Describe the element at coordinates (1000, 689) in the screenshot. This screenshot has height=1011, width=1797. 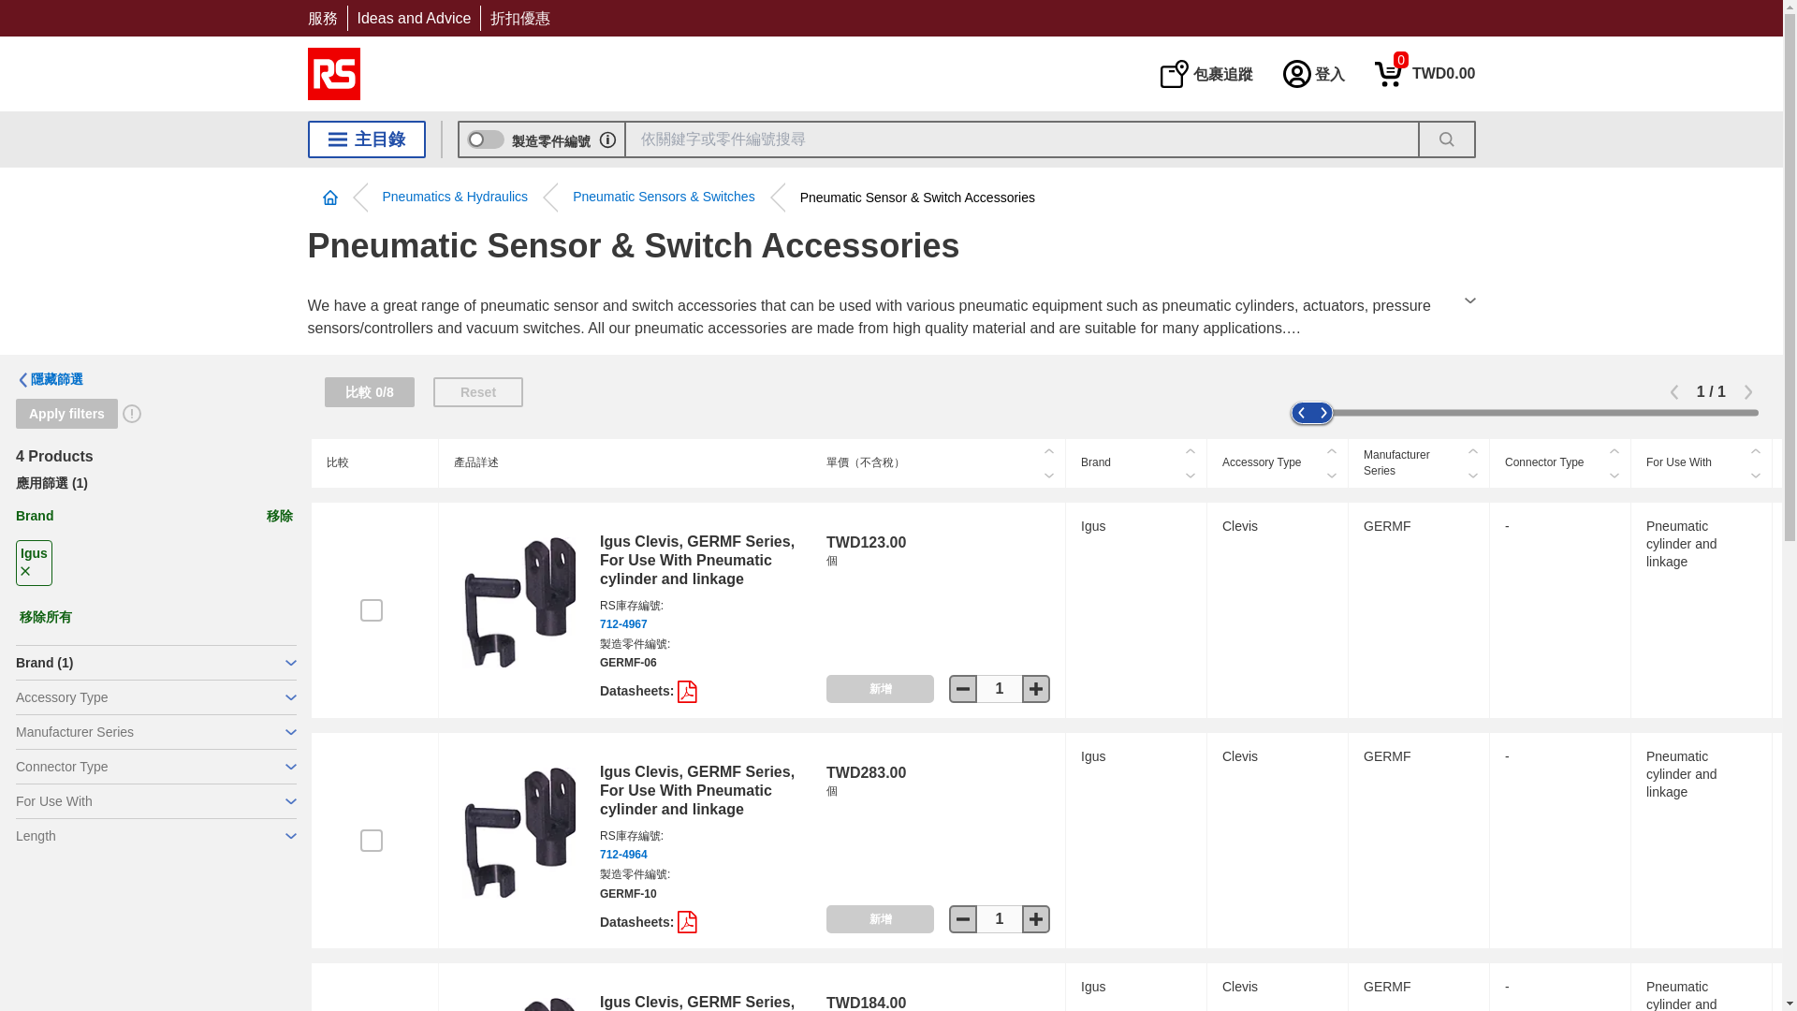
I see `Ideas and Advice` at that location.